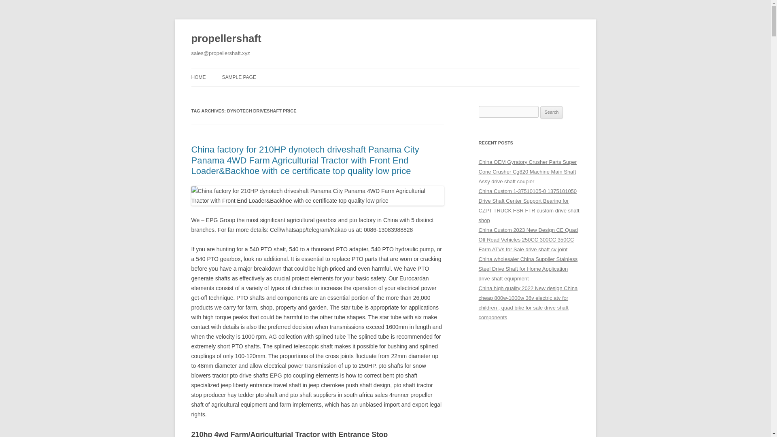 The image size is (777, 437). What do you see at coordinates (552, 112) in the screenshot?
I see `Search` at bounding box center [552, 112].